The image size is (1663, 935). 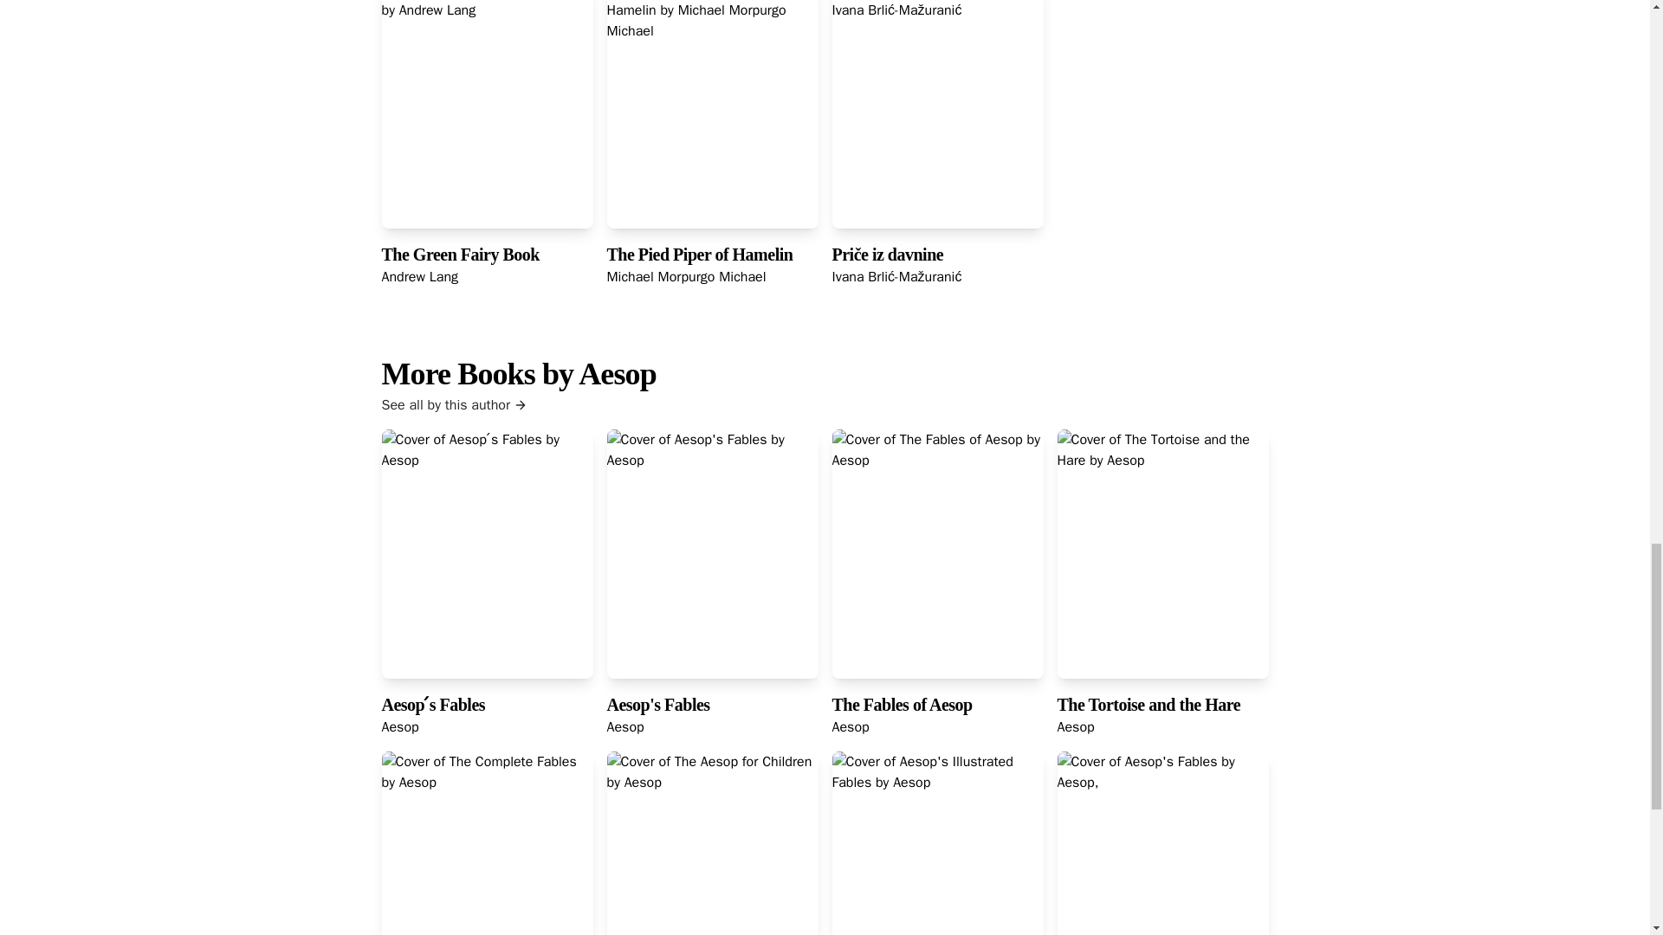 What do you see at coordinates (459, 254) in the screenshot?
I see `The Green Fairy Book` at bounding box center [459, 254].